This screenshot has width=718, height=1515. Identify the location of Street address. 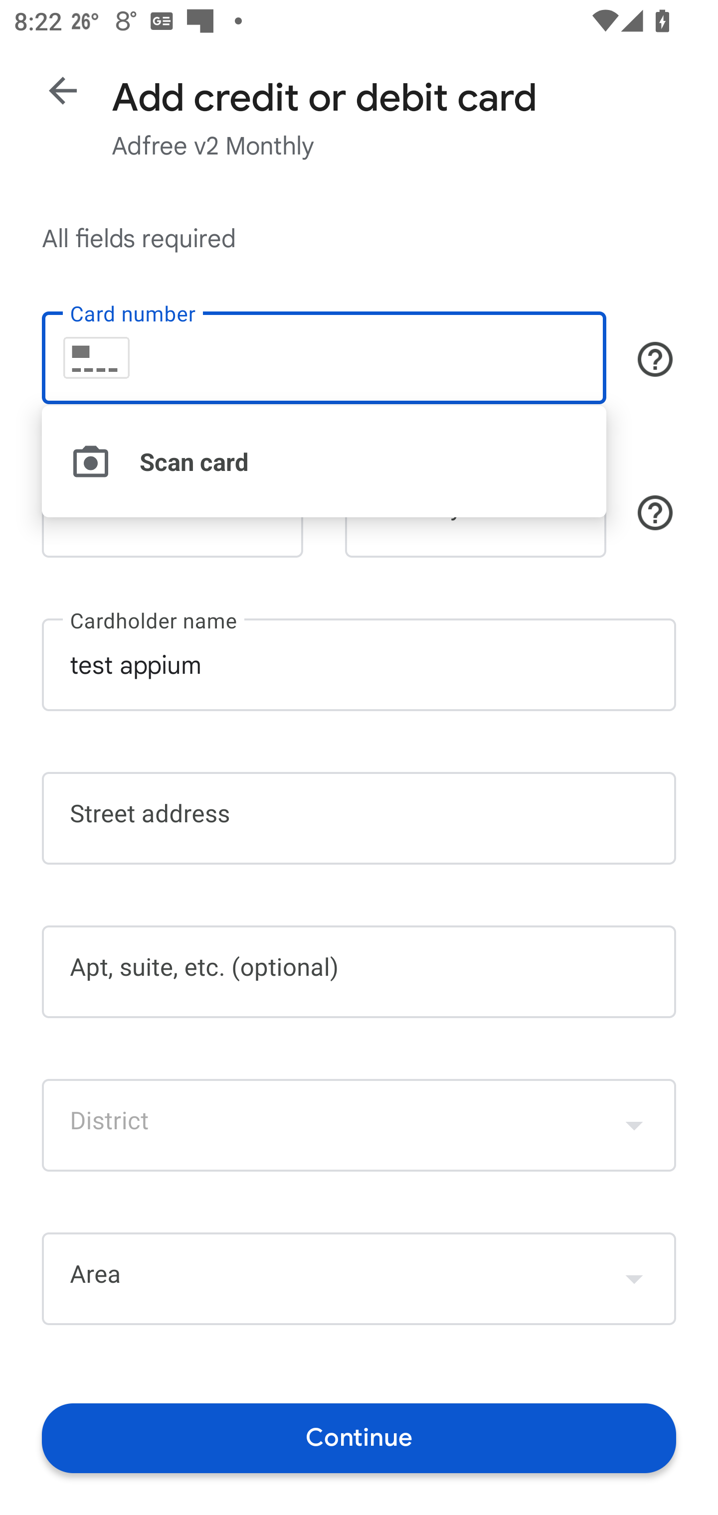
(359, 818).